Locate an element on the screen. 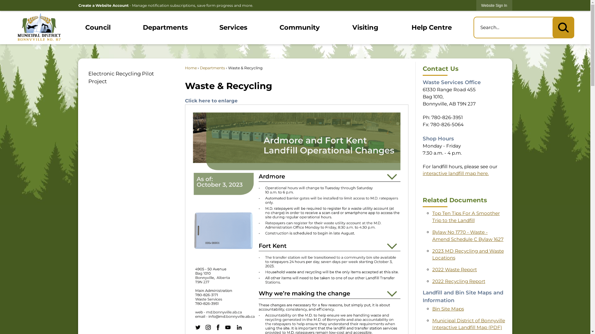 The height and width of the screenshot is (334, 595). Website Sign In is located at coordinates (494, 6).